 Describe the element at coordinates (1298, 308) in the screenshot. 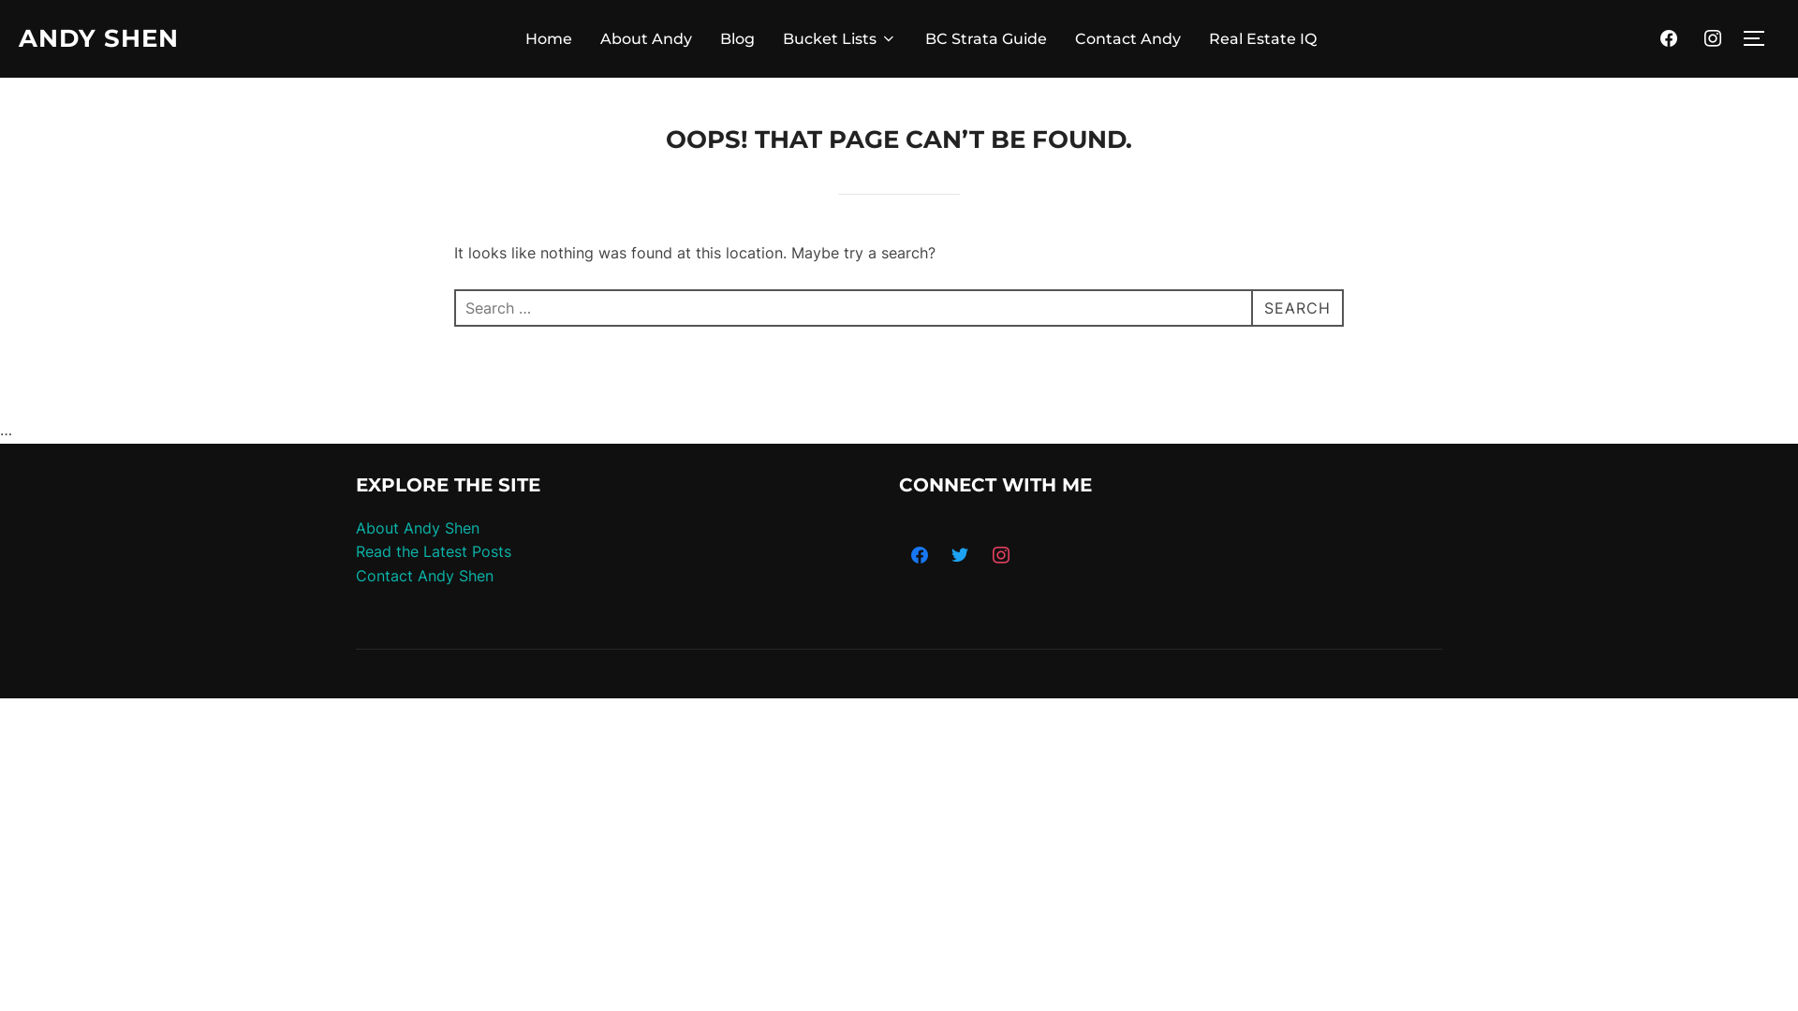

I see `SEARCH` at that location.